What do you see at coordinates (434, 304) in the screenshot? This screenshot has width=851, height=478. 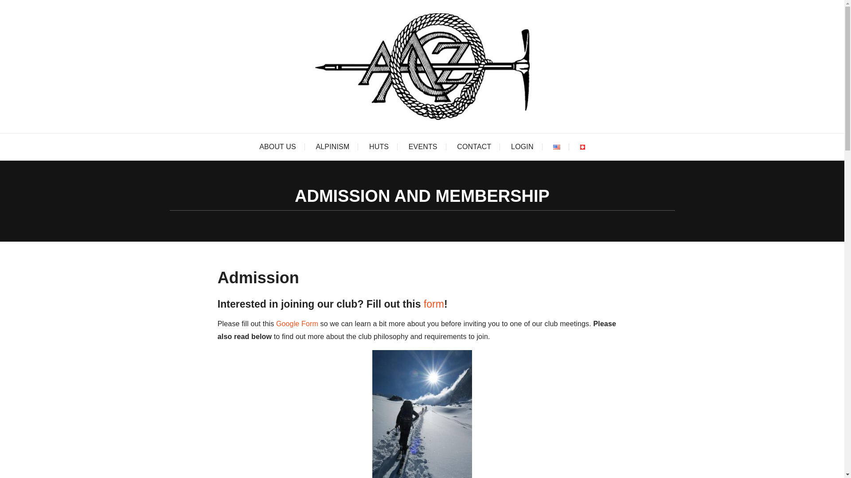 I see `form` at bounding box center [434, 304].